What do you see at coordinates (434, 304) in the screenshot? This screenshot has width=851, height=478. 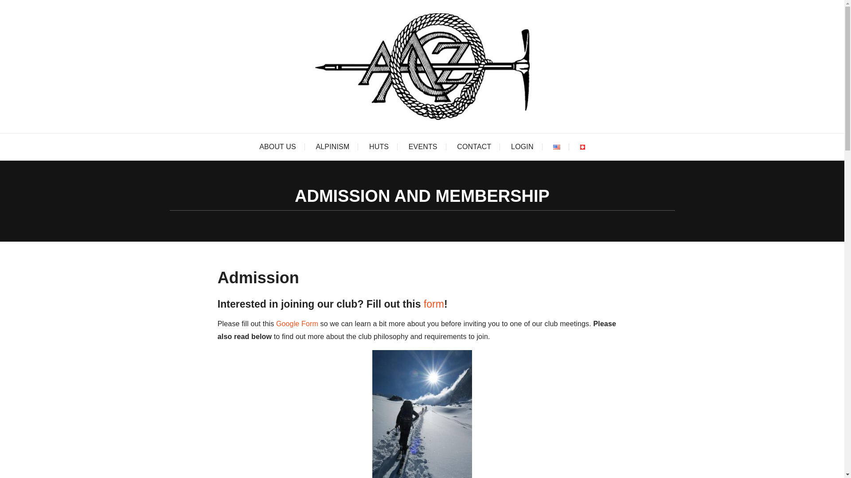 I see `form` at bounding box center [434, 304].